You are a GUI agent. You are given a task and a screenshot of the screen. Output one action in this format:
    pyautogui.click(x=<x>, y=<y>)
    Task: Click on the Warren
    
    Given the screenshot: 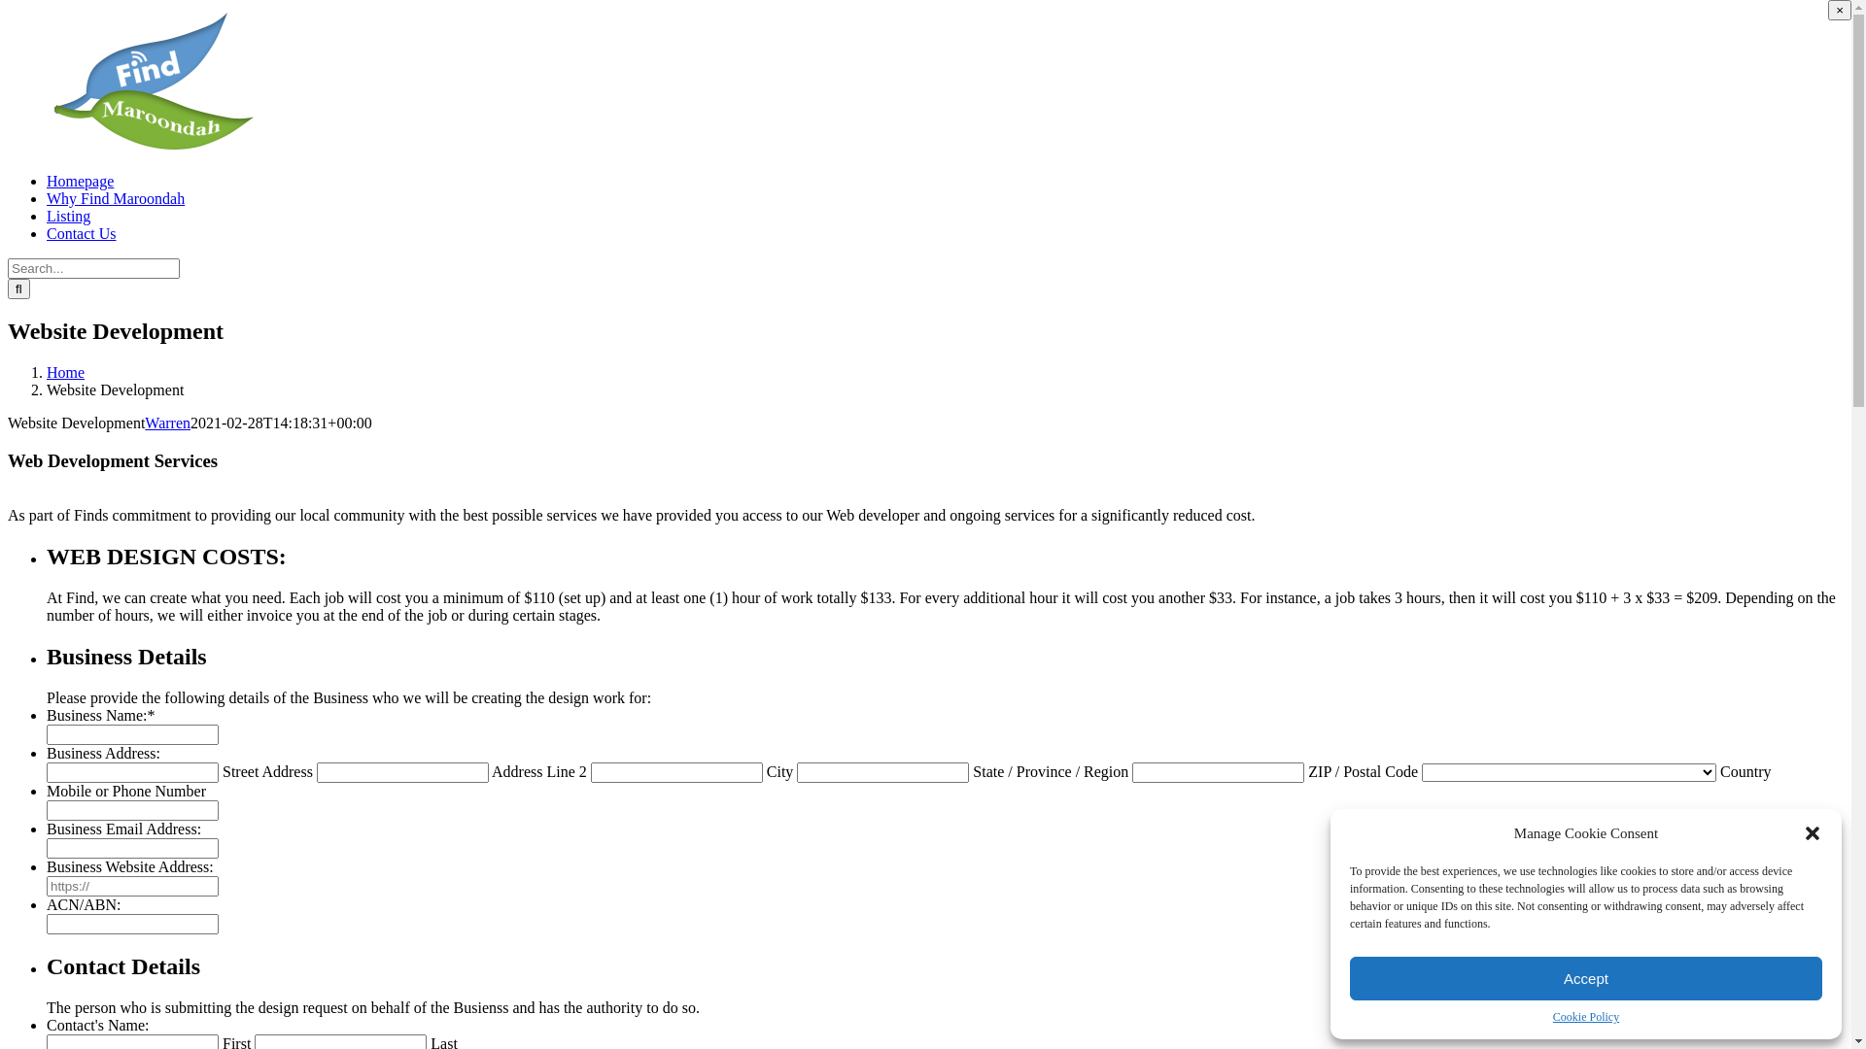 What is the action you would take?
    pyautogui.click(x=167, y=423)
    